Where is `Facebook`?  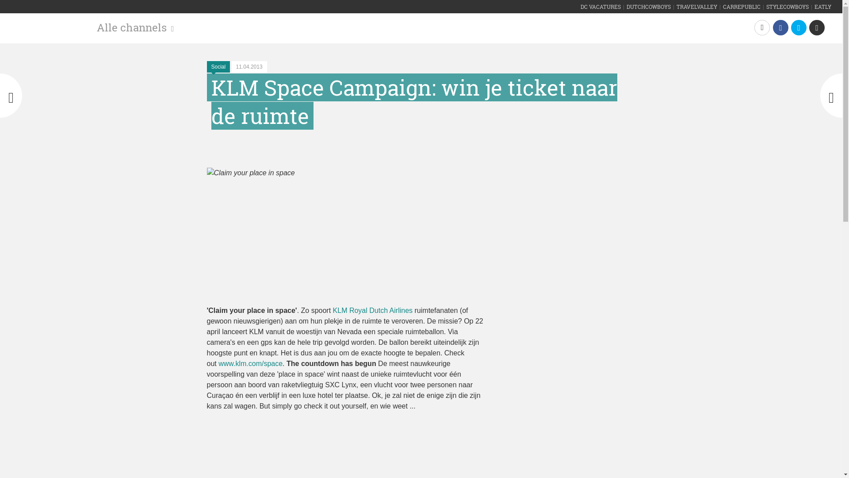 Facebook is located at coordinates (781, 27).